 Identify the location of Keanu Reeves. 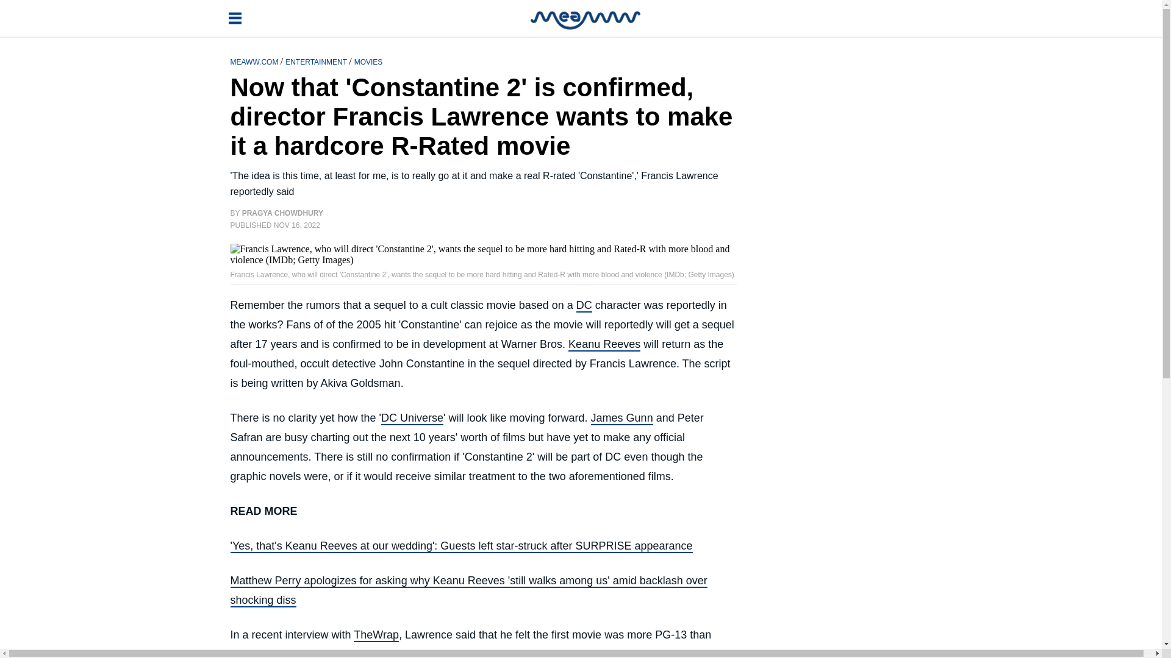
(604, 345).